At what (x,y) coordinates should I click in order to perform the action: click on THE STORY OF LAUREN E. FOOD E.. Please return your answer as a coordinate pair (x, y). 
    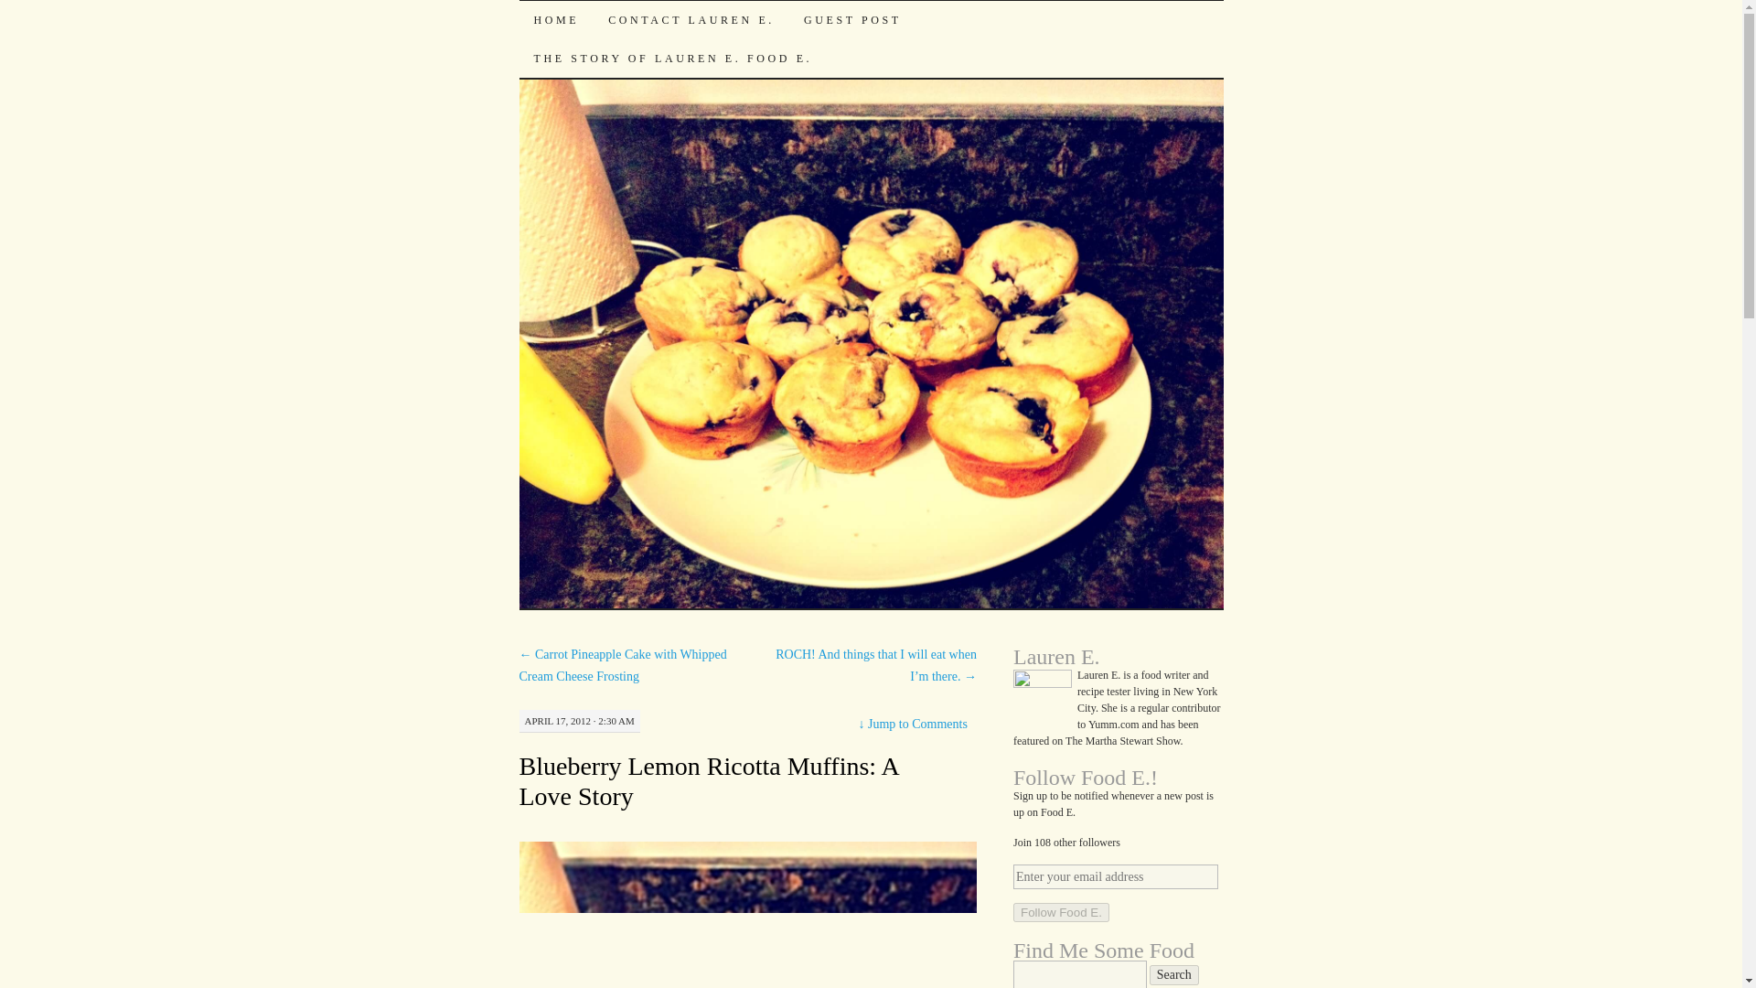
    Looking at the image, I should click on (673, 59).